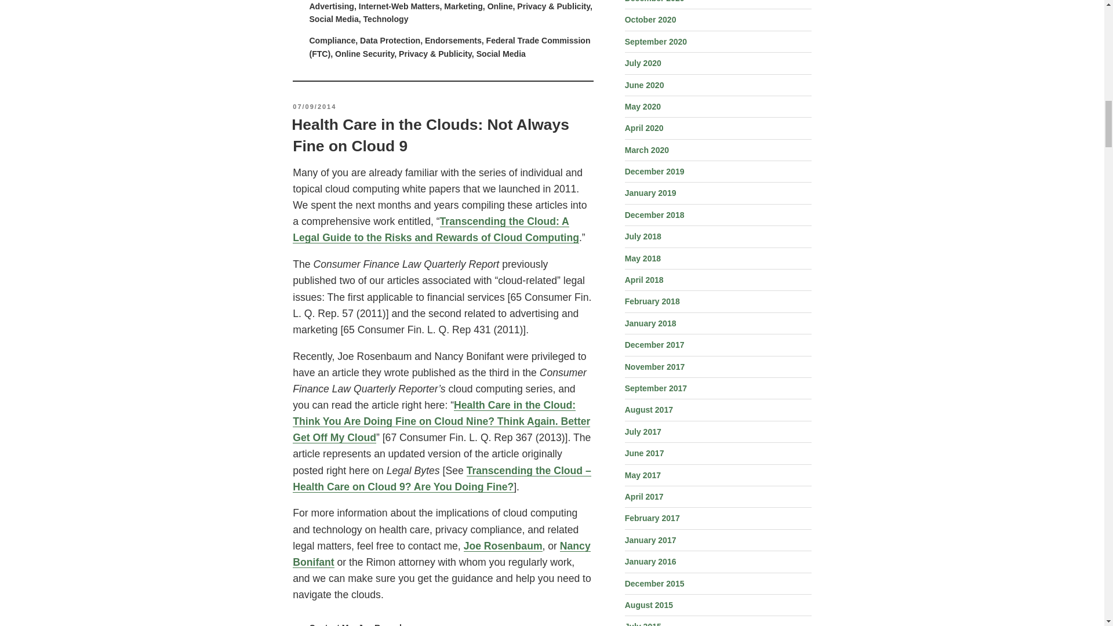 Image resolution: width=1113 pixels, height=626 pixels. I want to click on Advertising, so click(332, 6).